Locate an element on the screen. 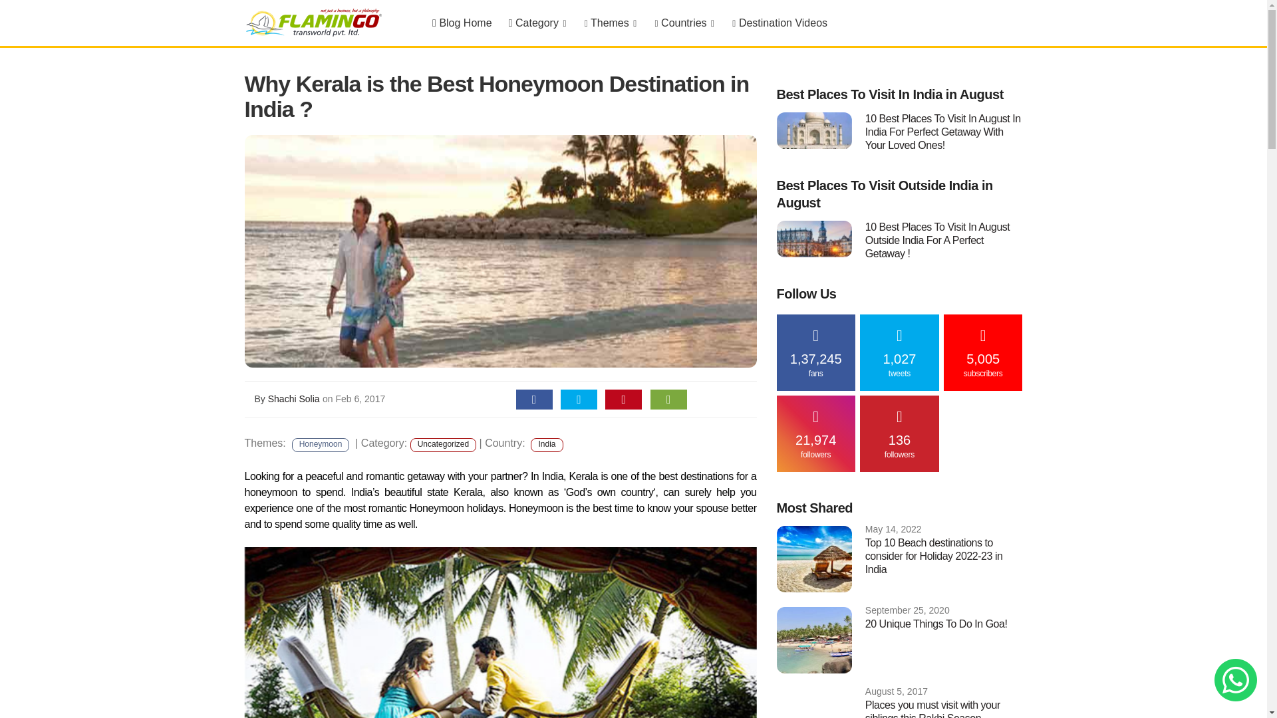  I am looking for !! is located at coordinates (1235, 680).